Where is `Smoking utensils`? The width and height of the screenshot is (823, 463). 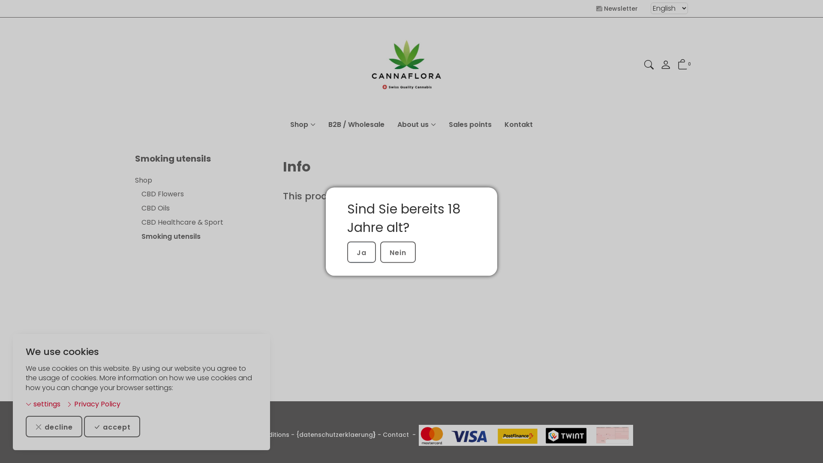 Smoking utensils is located at coordinates (199, 237).